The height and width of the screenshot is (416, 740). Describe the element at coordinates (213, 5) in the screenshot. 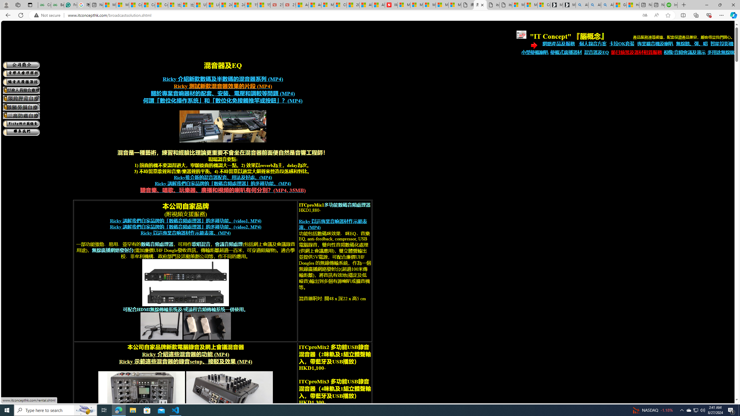

I see `Lifestyle - MSN` at that location.